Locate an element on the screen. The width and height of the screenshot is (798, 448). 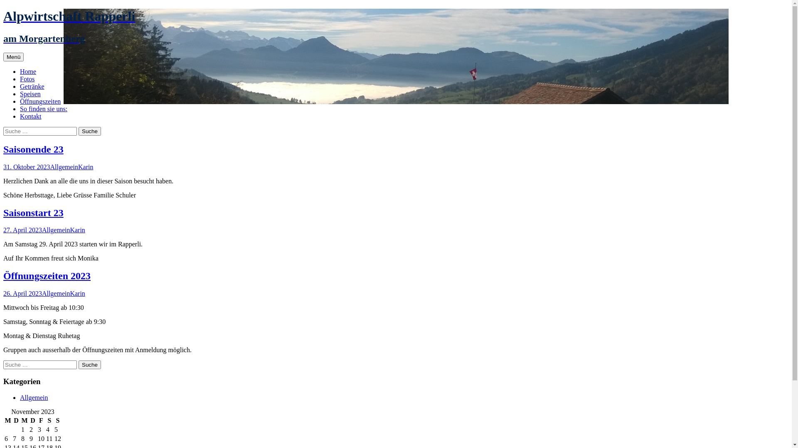
Saisonstart 23 is located at coordinates (33, 213).